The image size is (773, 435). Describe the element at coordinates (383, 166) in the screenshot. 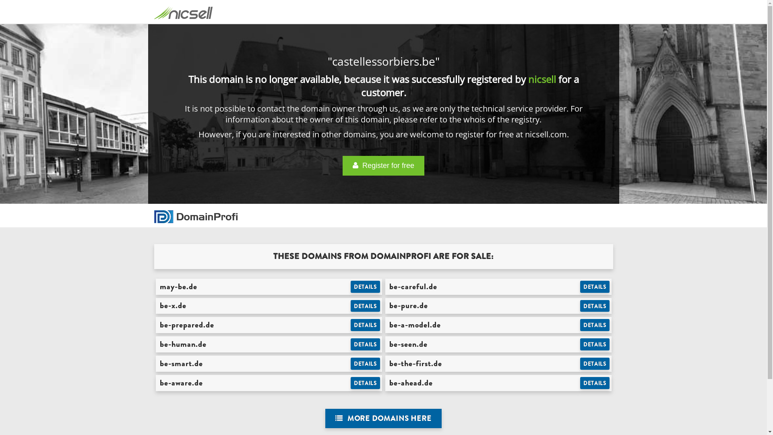

I see `  Register for free` at that location.